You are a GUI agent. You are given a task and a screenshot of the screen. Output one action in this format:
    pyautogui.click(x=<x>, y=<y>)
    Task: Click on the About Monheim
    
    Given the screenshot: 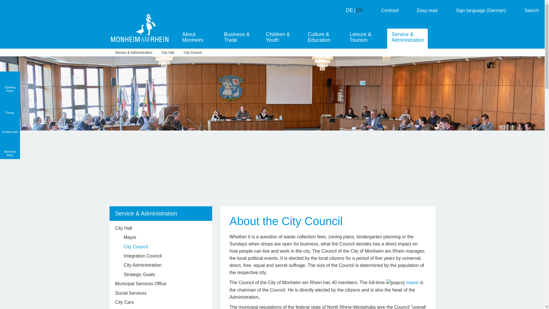 What is the action you would take?
    pyautogui.click(x=198, y=38)
    